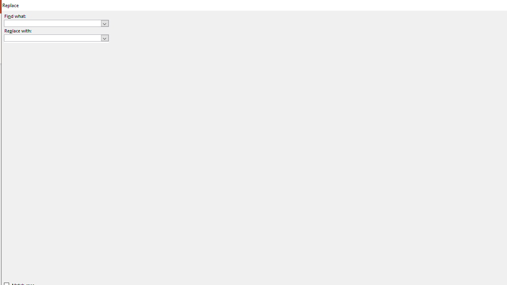 The image size is (507, 285). I want to click on Find what, so click(56, 23).